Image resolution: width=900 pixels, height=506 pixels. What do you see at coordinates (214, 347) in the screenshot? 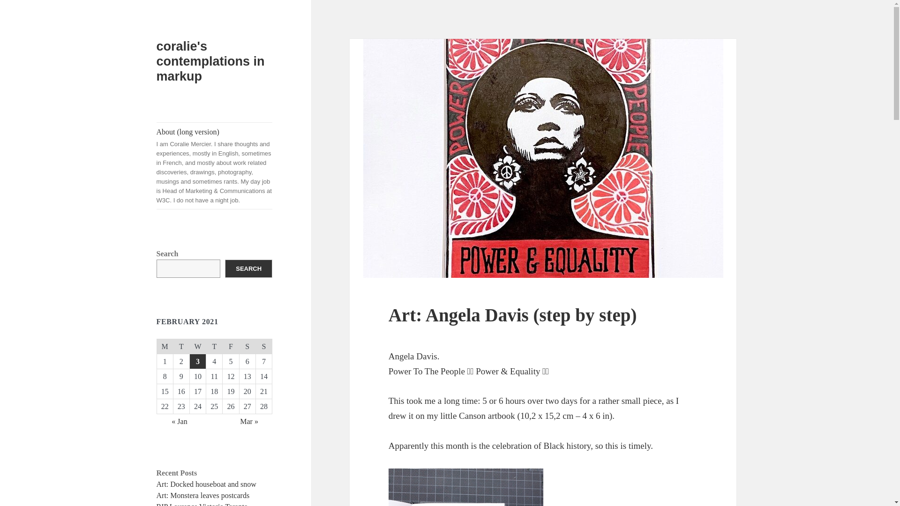
I see `Thursday` at bounding box center [214, 347].